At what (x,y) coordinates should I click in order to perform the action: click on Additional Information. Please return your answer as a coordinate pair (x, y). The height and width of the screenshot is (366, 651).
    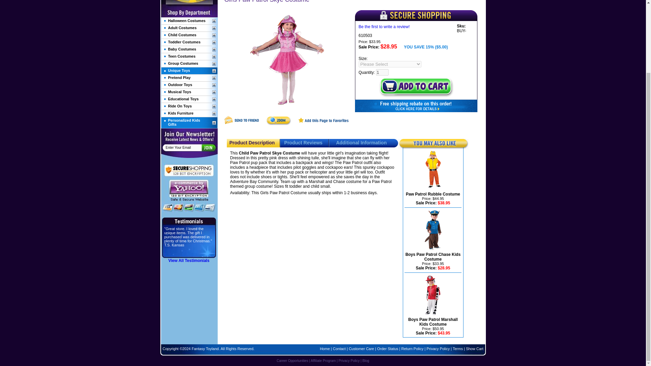
    Looking at the image, I should click on (361, 142).